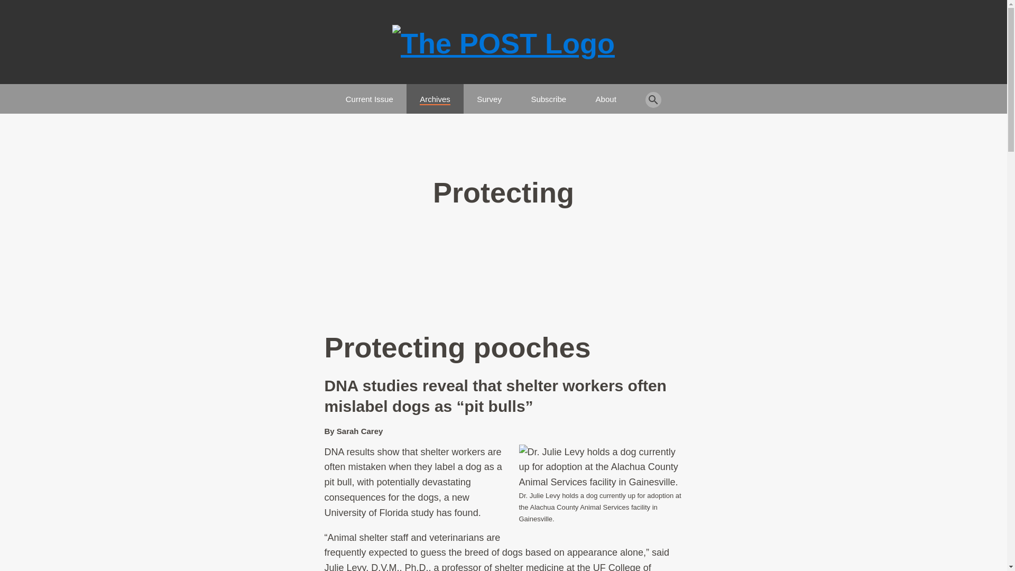 This screenshot has height=571, width=1015. What do you see at coordinates (435, 94) in the screenshot?
I see `Archives` at bounding box center [435, 94].